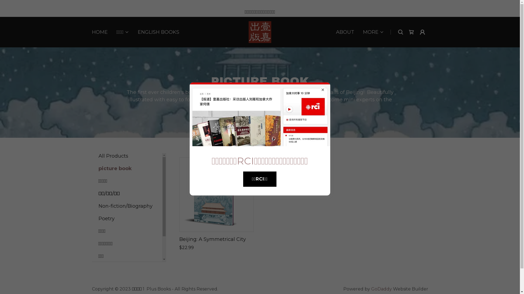 Image resolution: width=524 pixels, height=294 pixels. What do you see at coordinates (127, 206) in the screenshot?
I see `Non-fiction/Biography` at bounding box center [127, 206].